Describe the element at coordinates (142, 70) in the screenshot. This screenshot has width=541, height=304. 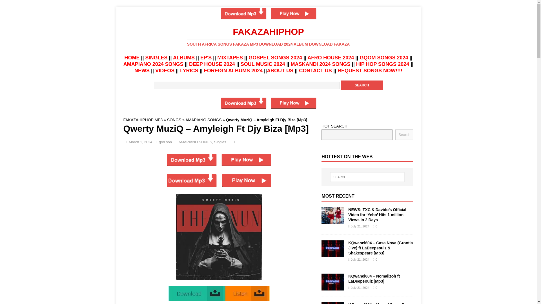
I see `NEWS` at that location.